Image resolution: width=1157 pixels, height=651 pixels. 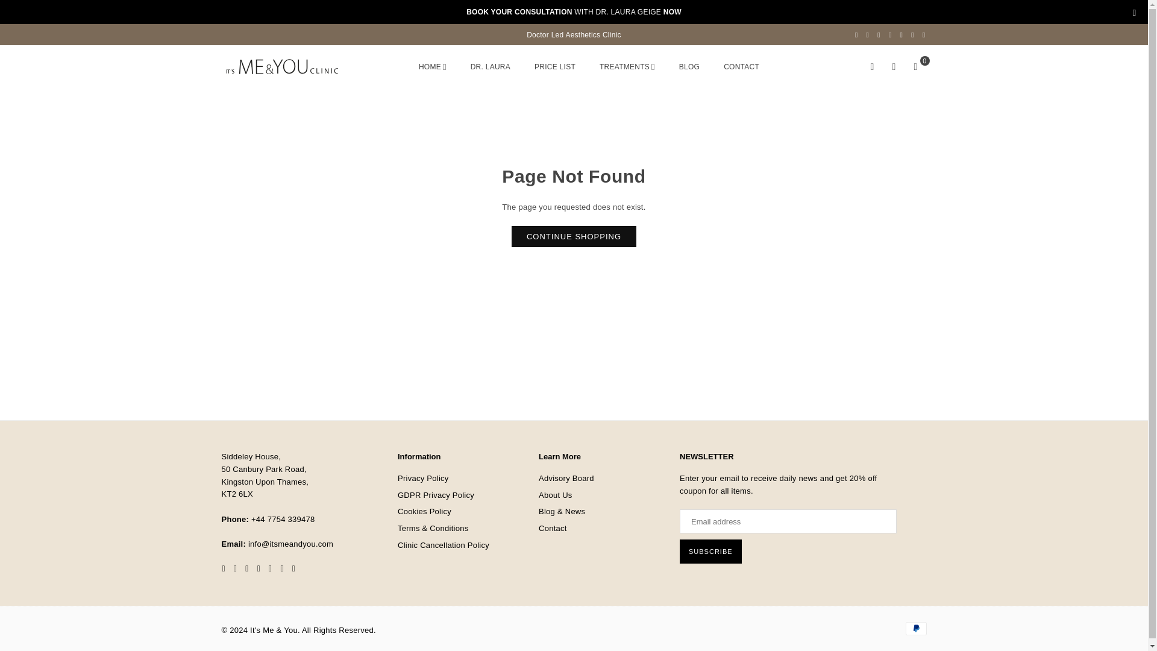 What do you see at coordinates (879, 34) in the screenshot?
I see `Pinterest` at bounding box center [879, 34].